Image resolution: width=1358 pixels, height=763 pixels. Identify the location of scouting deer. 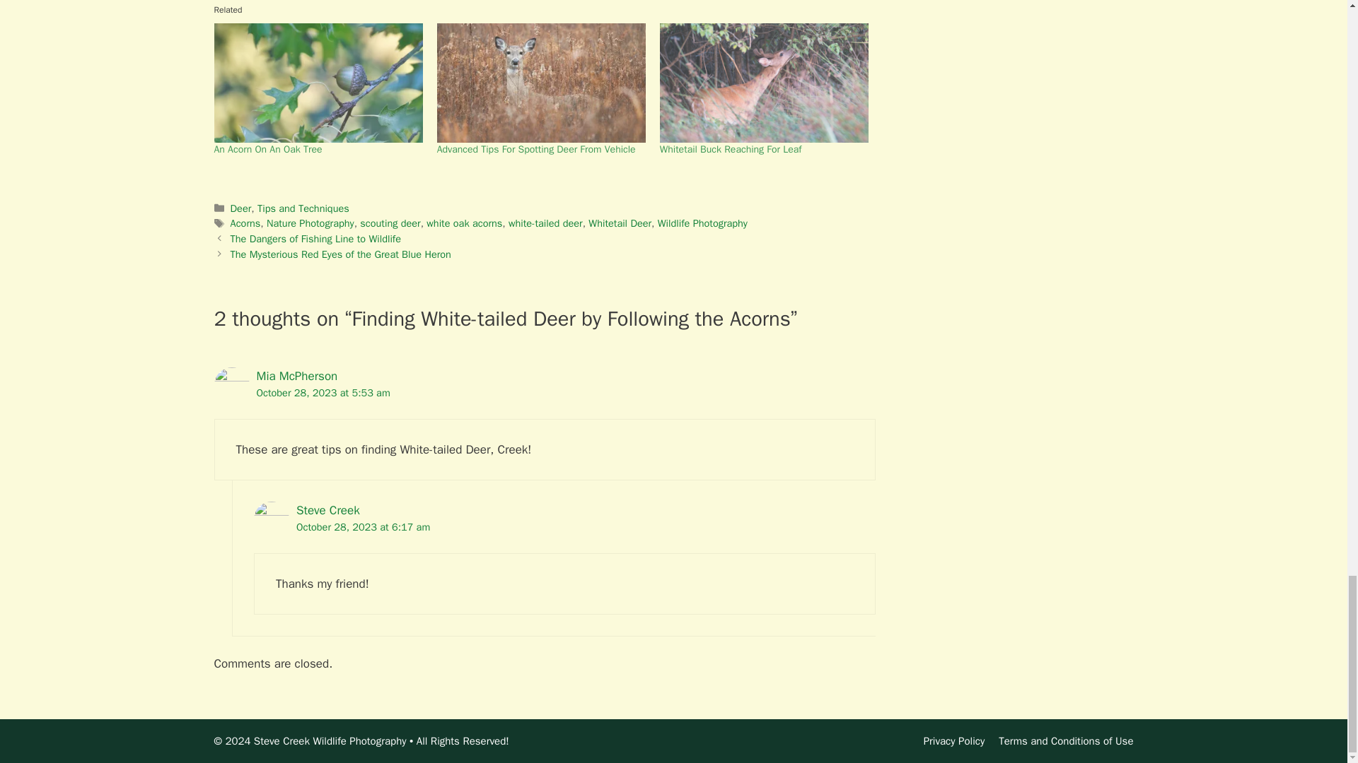
(389, 223).